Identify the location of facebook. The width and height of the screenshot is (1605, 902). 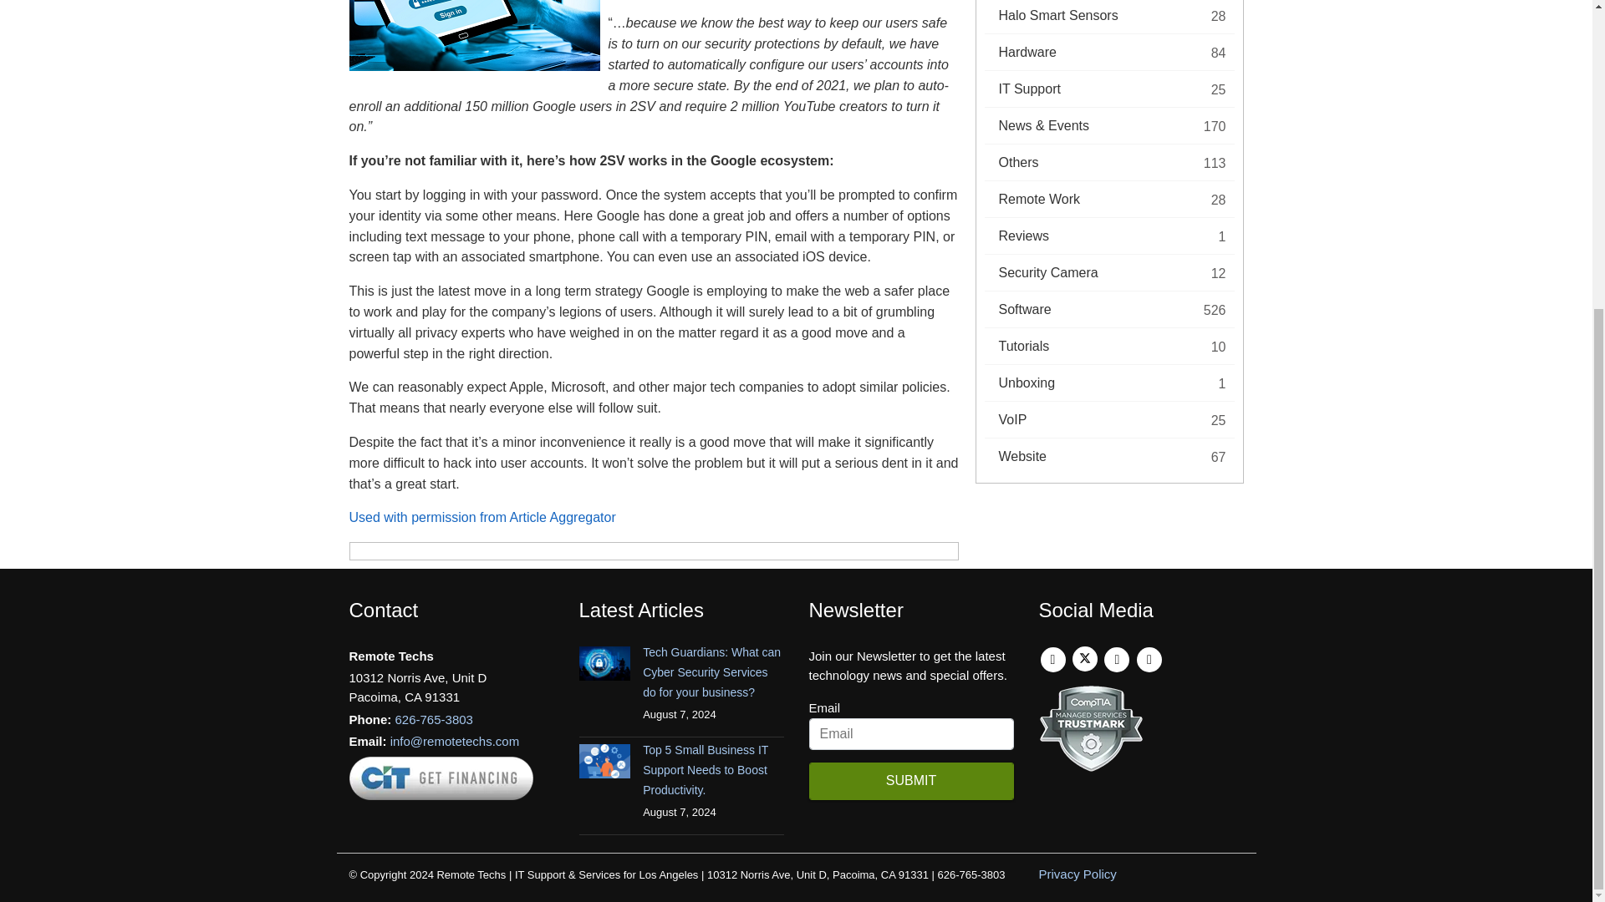
(1052, 659).